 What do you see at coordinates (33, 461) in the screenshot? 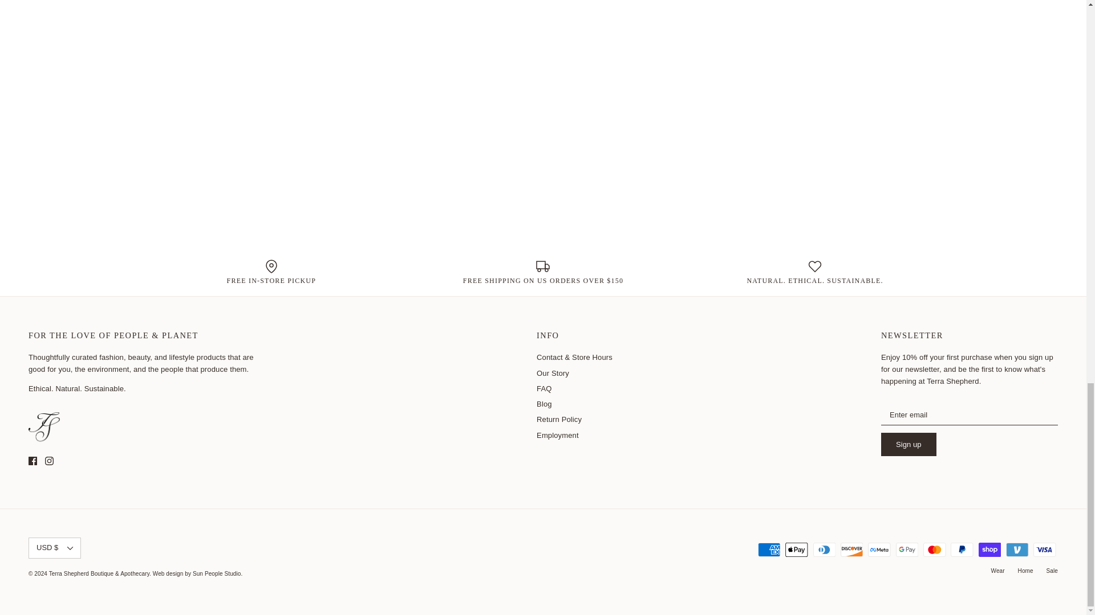
I see `Facebook` at bounding box center [33, 461].